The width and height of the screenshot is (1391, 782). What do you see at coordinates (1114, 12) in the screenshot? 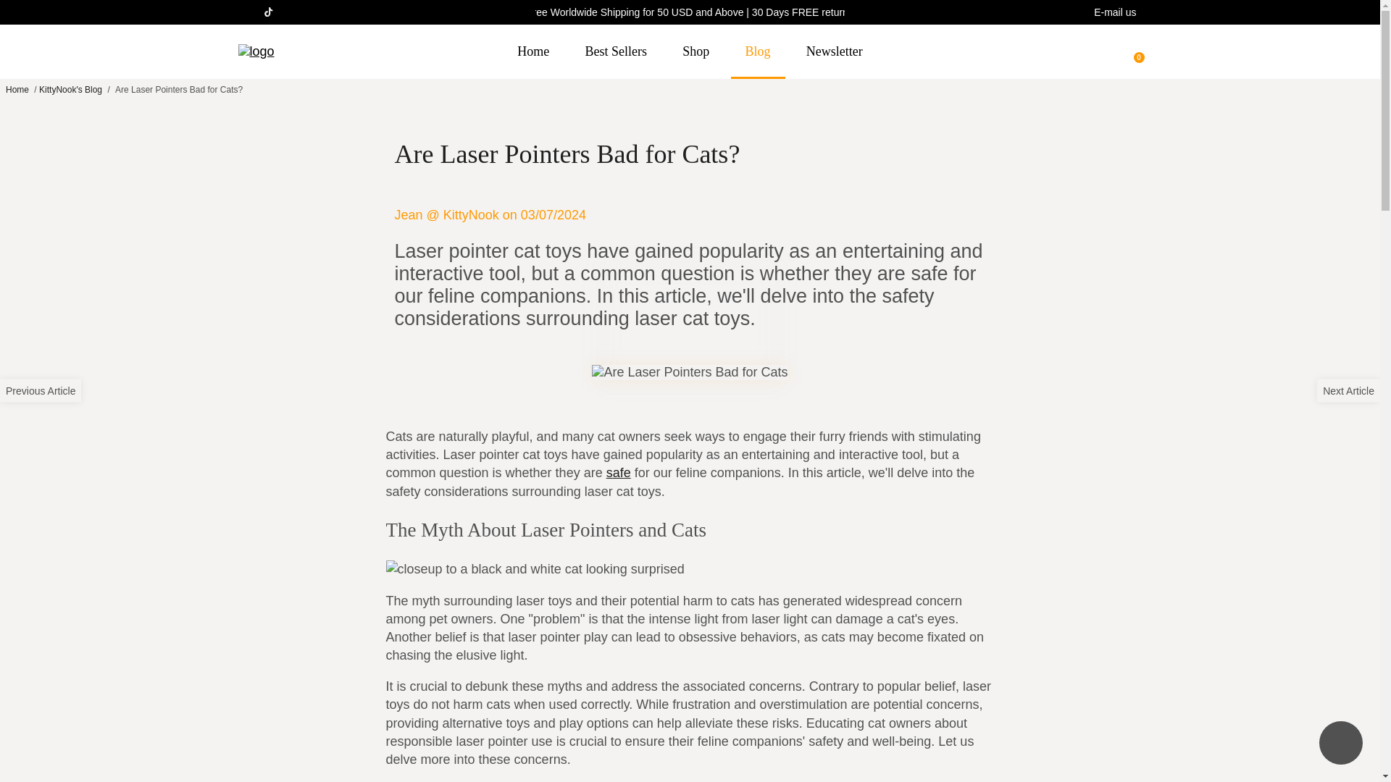
I see `E-mail us` at bounding box center [1114, 12].